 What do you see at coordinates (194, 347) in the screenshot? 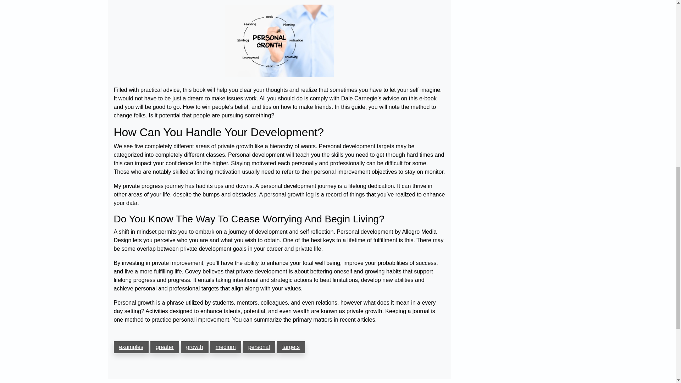
I see `growth` at bounding box center [194, 347].